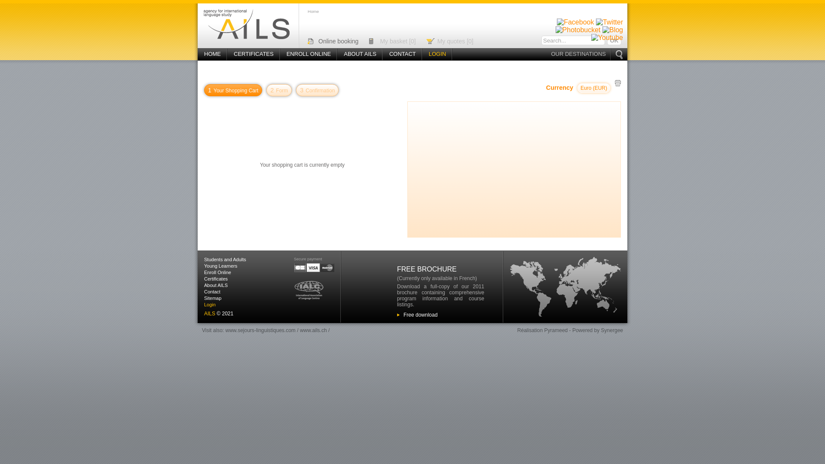 The width and height of the screenshot is (825, 464). Describe the element at coordinates (210, 305) in the screenshot. I see `Login` at that location.